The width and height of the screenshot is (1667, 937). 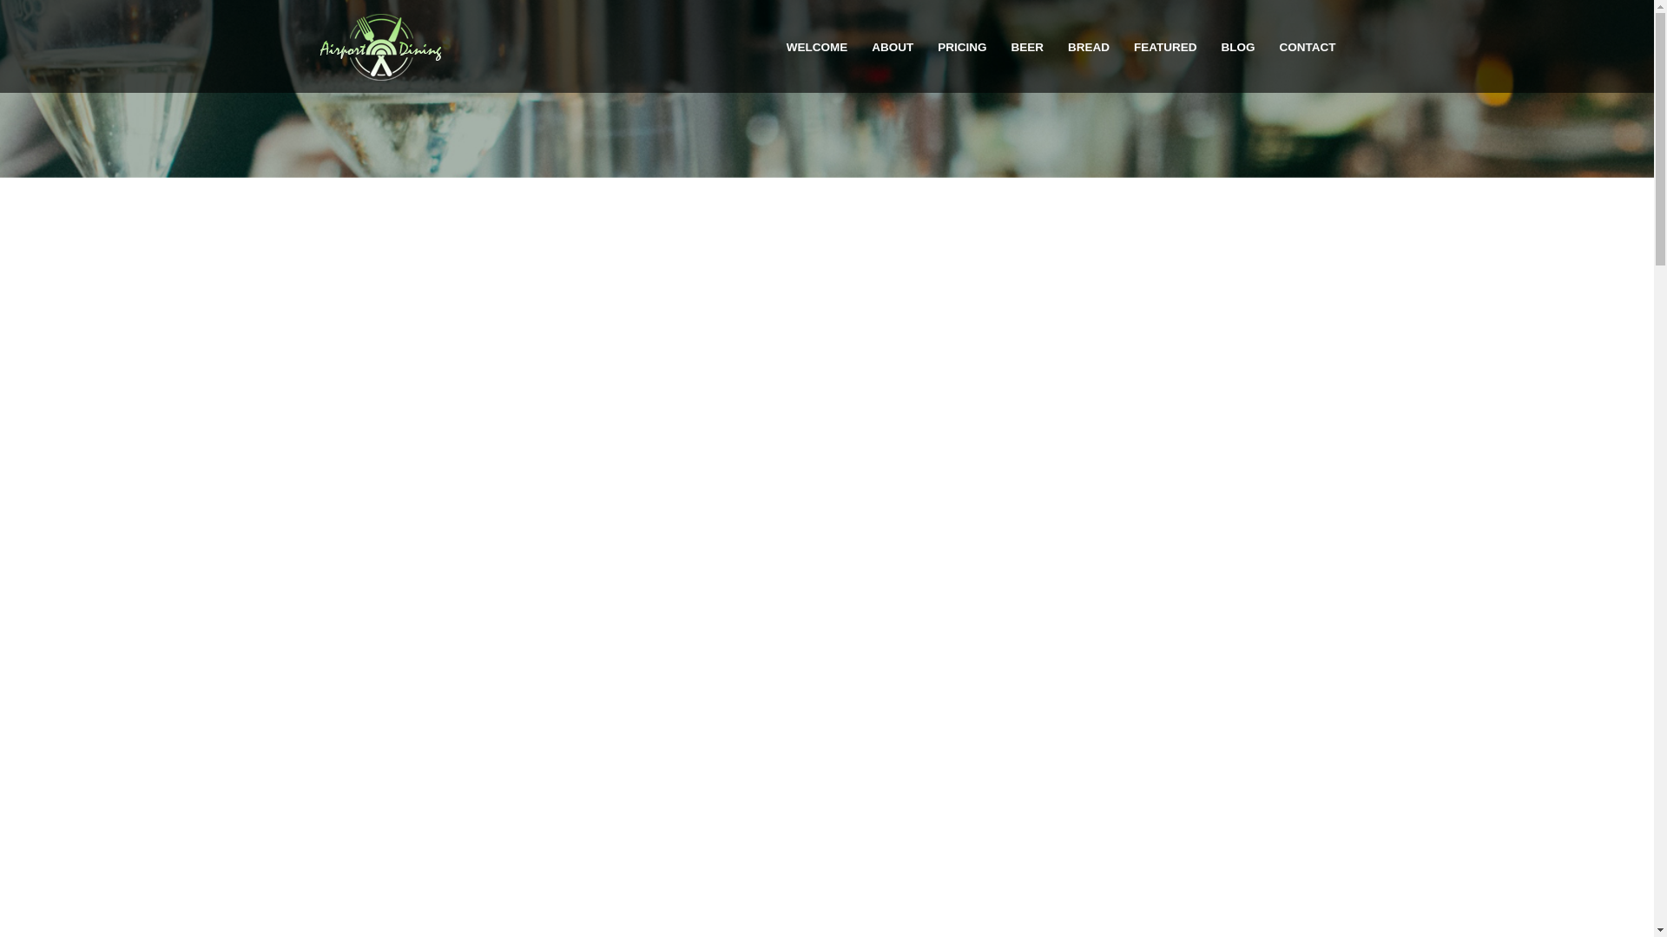 I want to click on FEATURED, so click(x=1165, y=47).